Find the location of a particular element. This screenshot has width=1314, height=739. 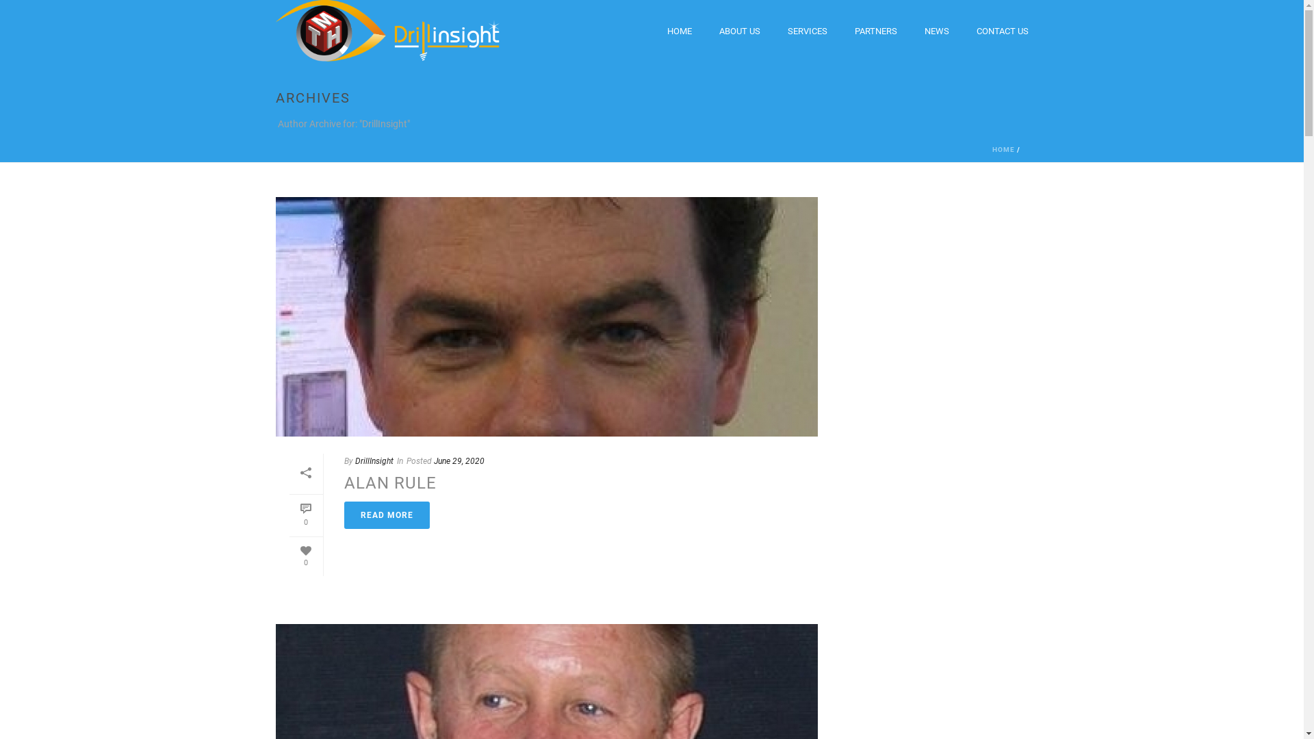

PARTNERS is located at coordinates (875, 31).